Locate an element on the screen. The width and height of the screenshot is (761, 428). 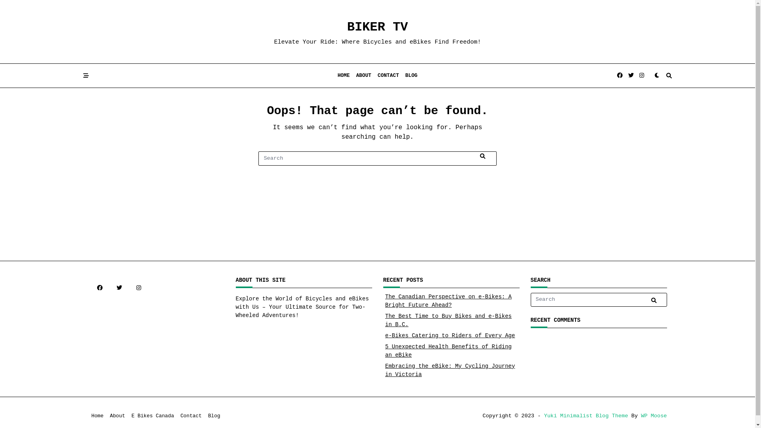
Contact is located at coordinates (191, 416).